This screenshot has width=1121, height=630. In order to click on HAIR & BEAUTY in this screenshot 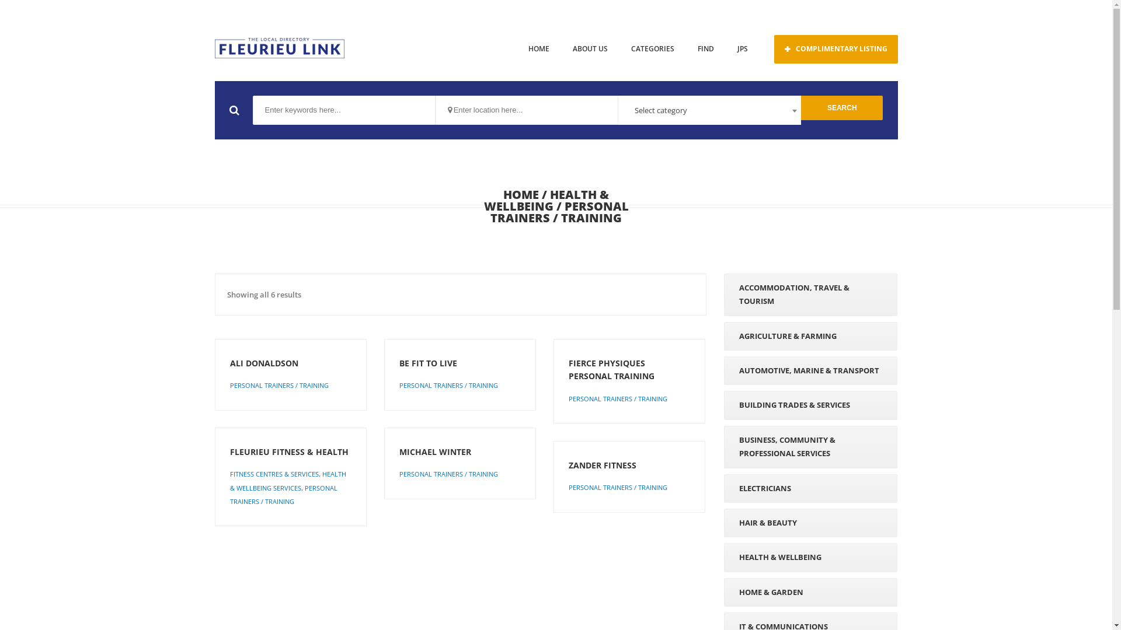, I will do `click(811, 523)`.